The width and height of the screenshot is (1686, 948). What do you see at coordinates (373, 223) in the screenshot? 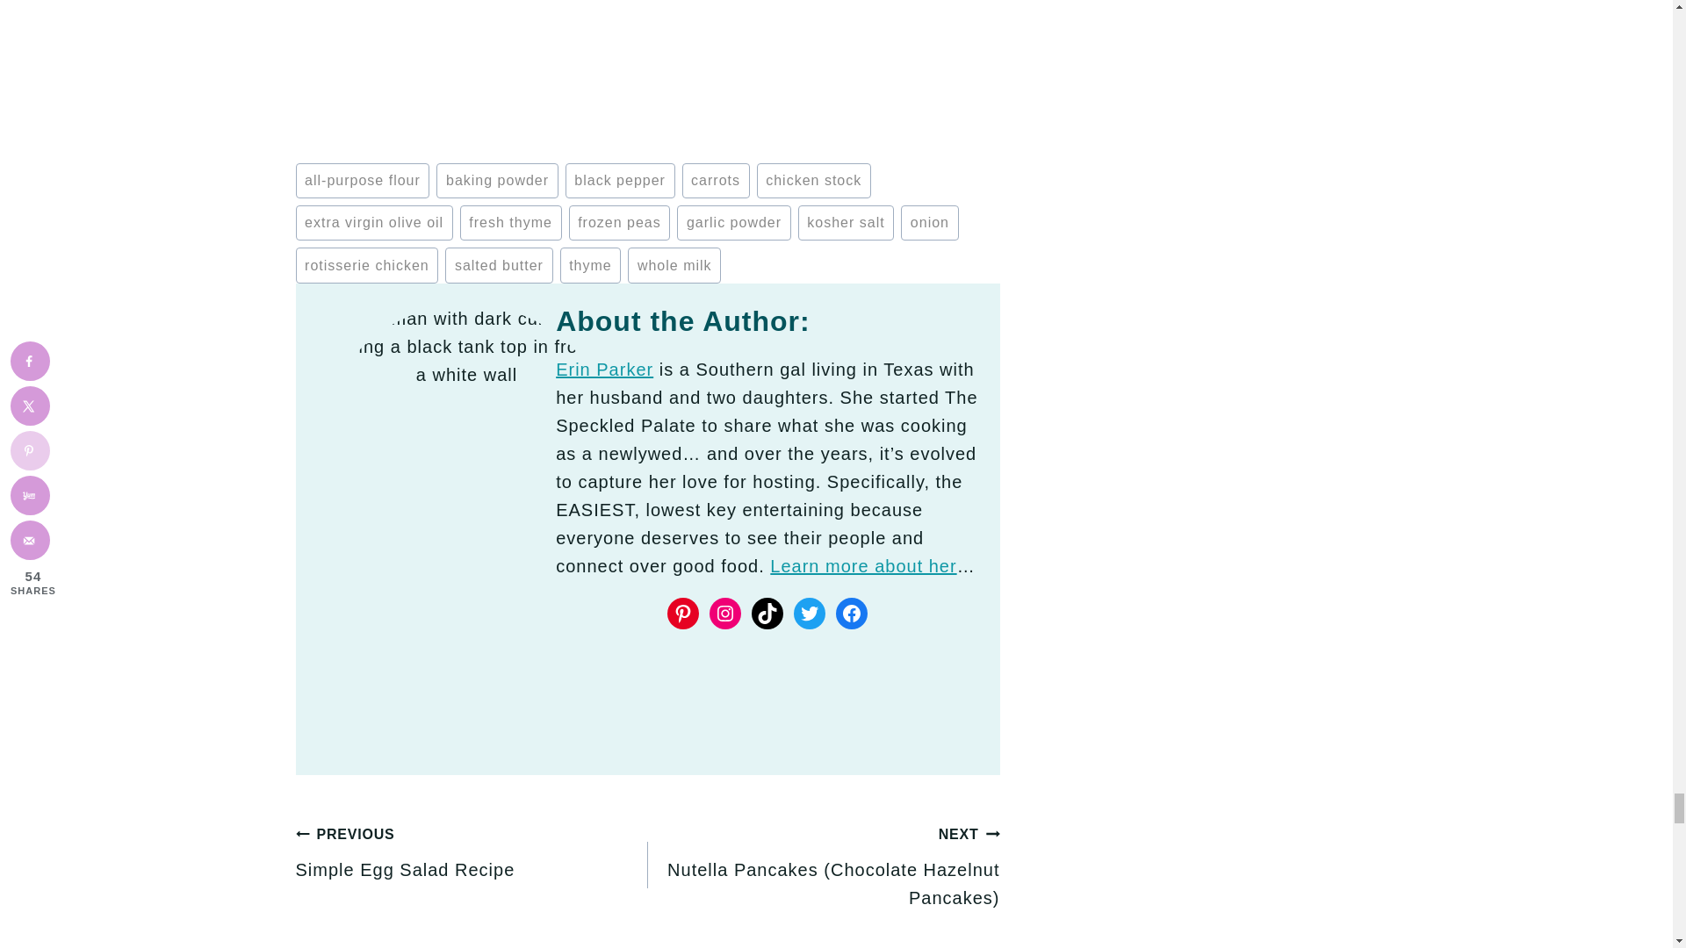
I see `extra virgin olive oil` at bounding box center [373, 223].